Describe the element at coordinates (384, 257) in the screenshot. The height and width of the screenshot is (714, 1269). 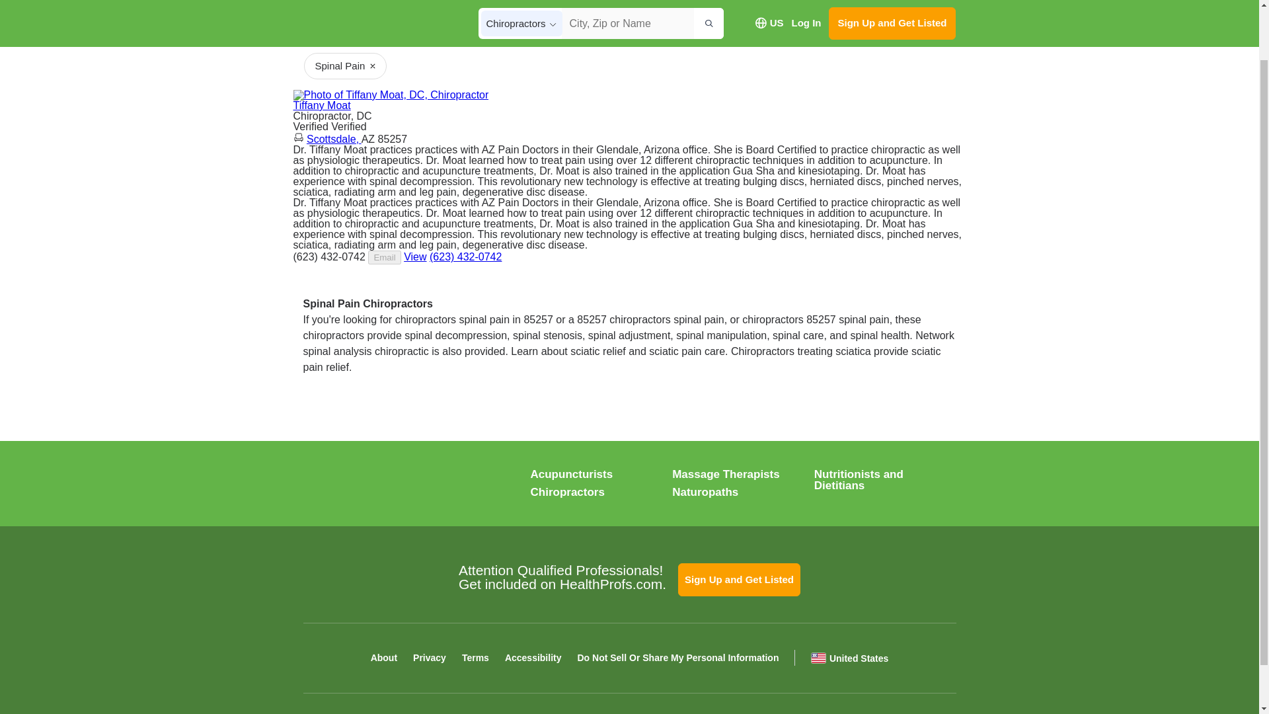
I see `Send email to Tiffany Moat` at that location.